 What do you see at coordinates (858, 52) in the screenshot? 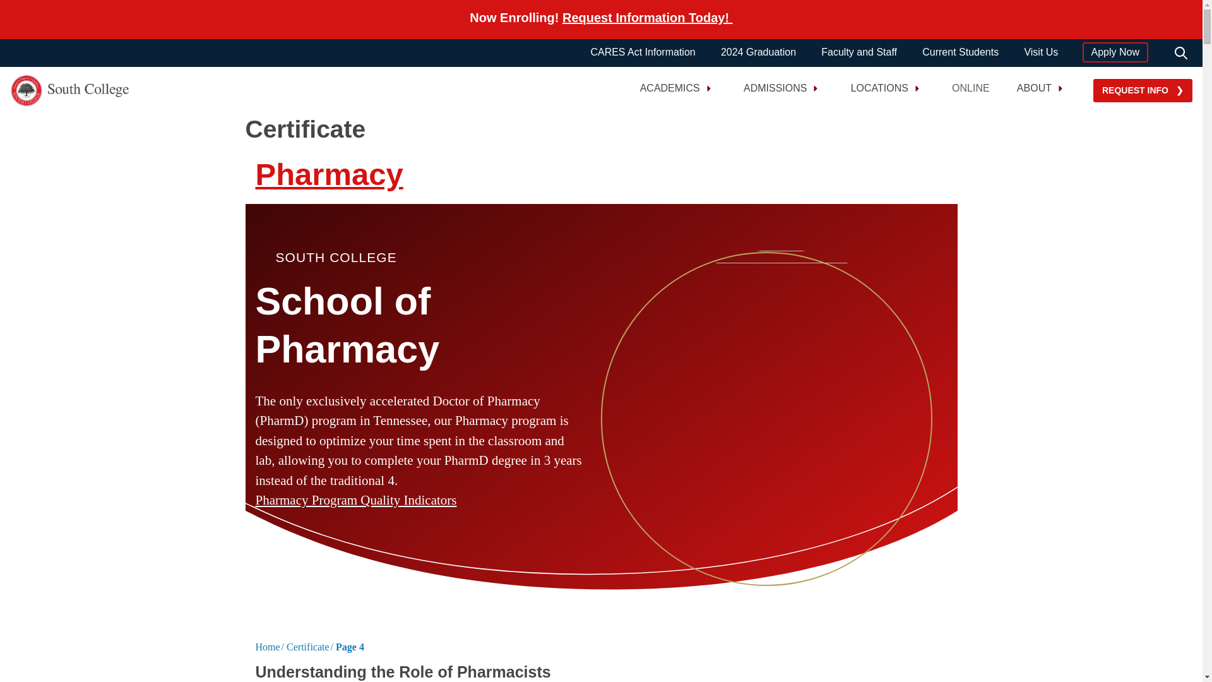
I see `Faculty and Staff` at bounding box center [858, 52].